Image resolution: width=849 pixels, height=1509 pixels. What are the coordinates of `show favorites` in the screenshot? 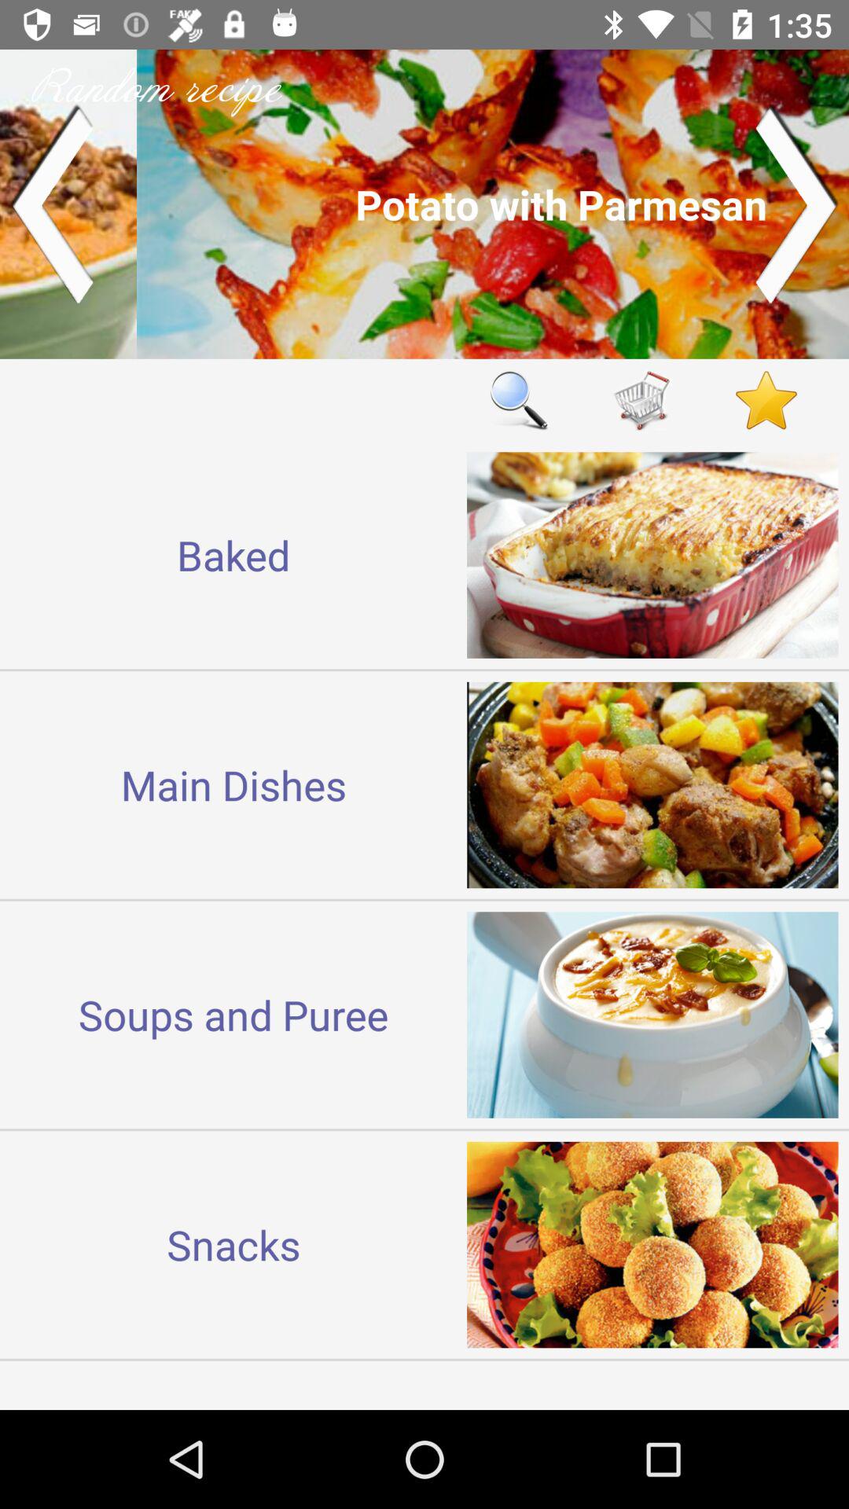 It's located at (766, 399).